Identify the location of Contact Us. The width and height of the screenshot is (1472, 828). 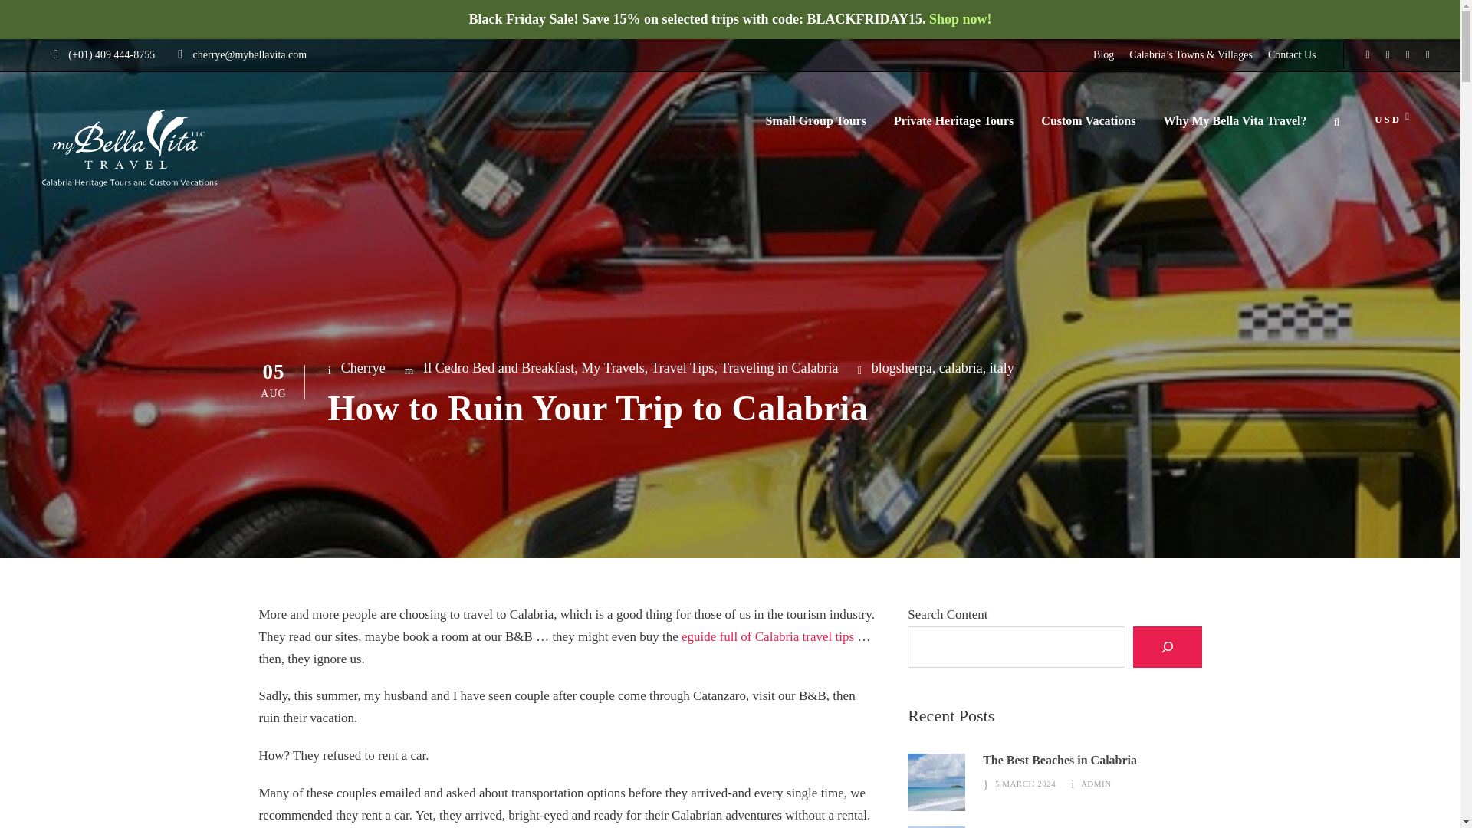
(1291, 55).